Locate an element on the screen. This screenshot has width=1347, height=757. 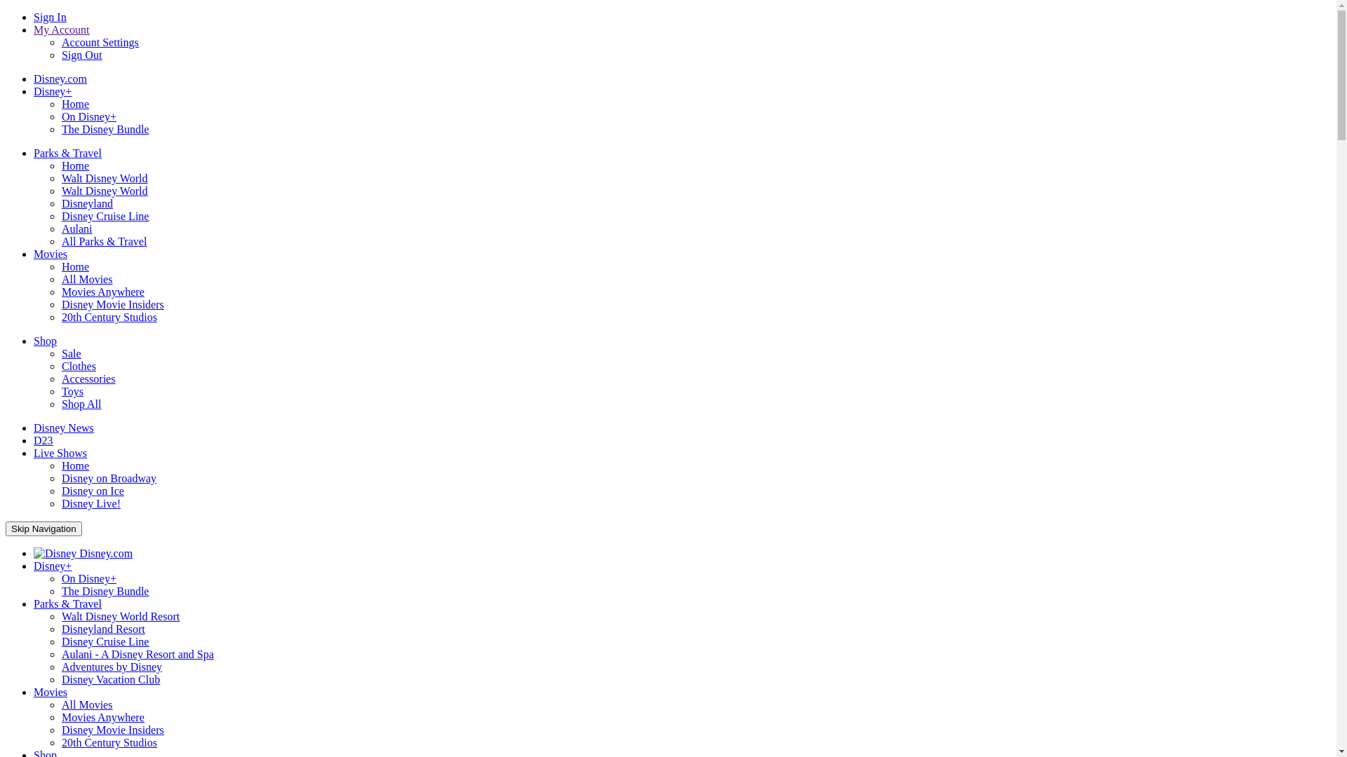
All Parks & Travel is located at coordinates (104, 241).